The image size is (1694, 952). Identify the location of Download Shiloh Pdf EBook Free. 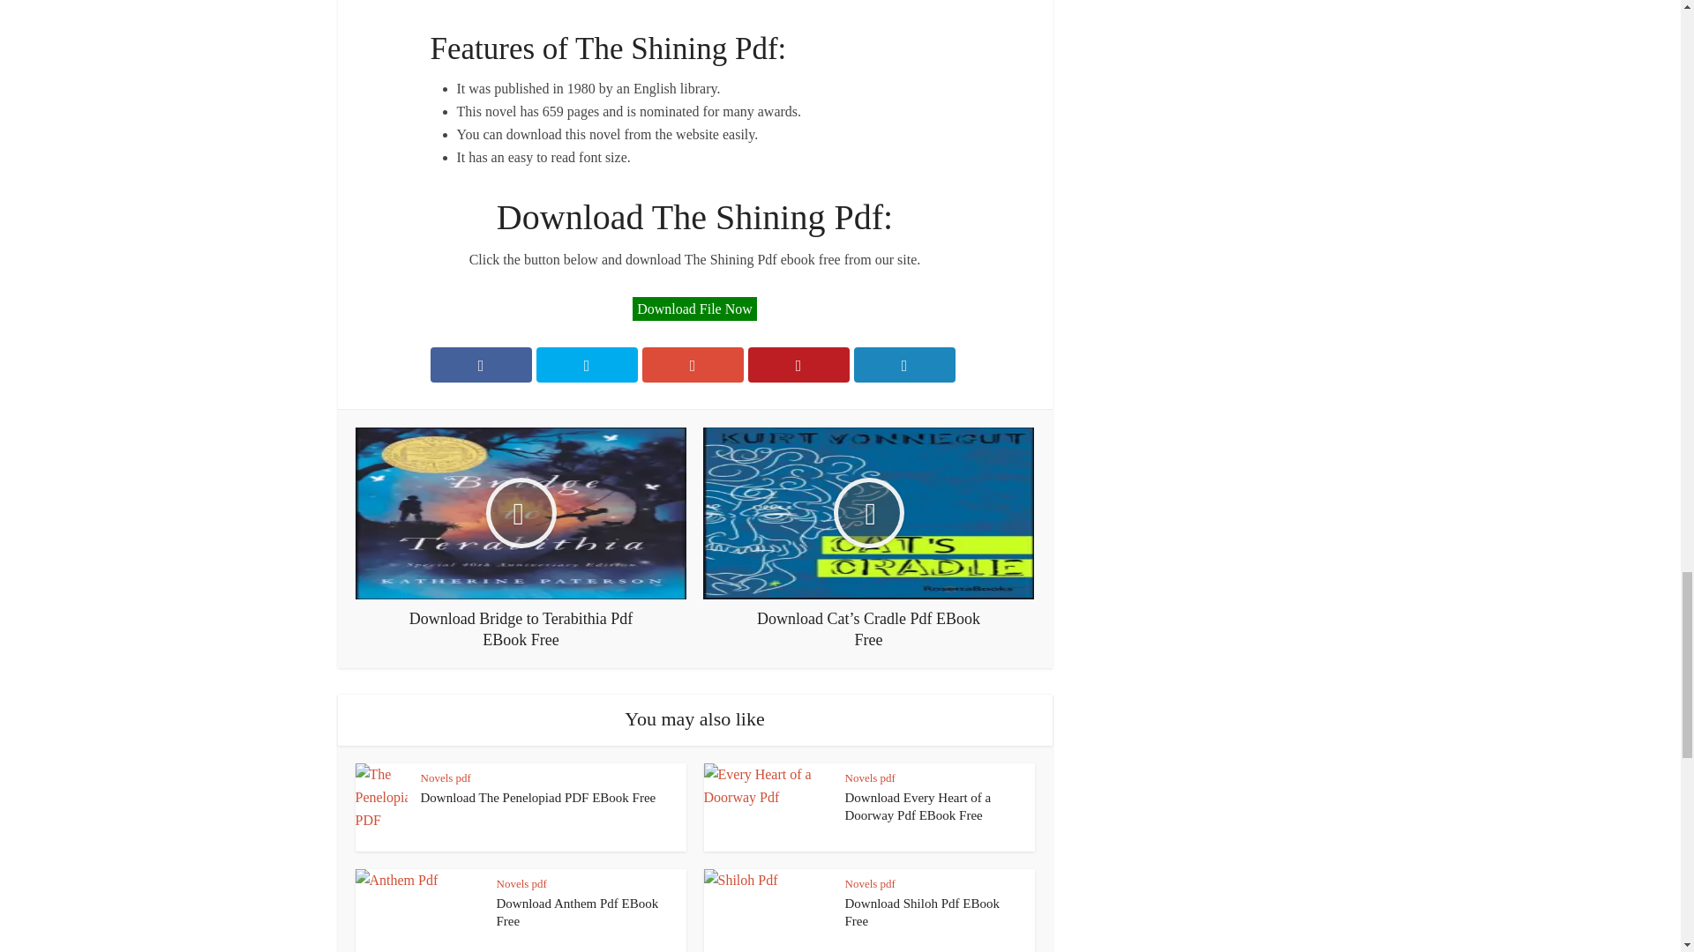
(922, 912).